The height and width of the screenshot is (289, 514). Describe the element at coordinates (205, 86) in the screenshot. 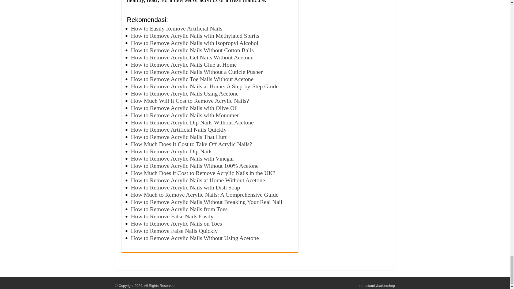

I see `How to Remove Acrylic Nails at Home: A Step-by-Step Guide` at that location.